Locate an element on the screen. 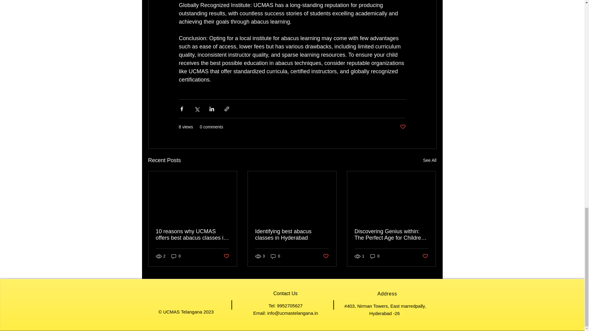  0 is located at coordinates (176, 256).